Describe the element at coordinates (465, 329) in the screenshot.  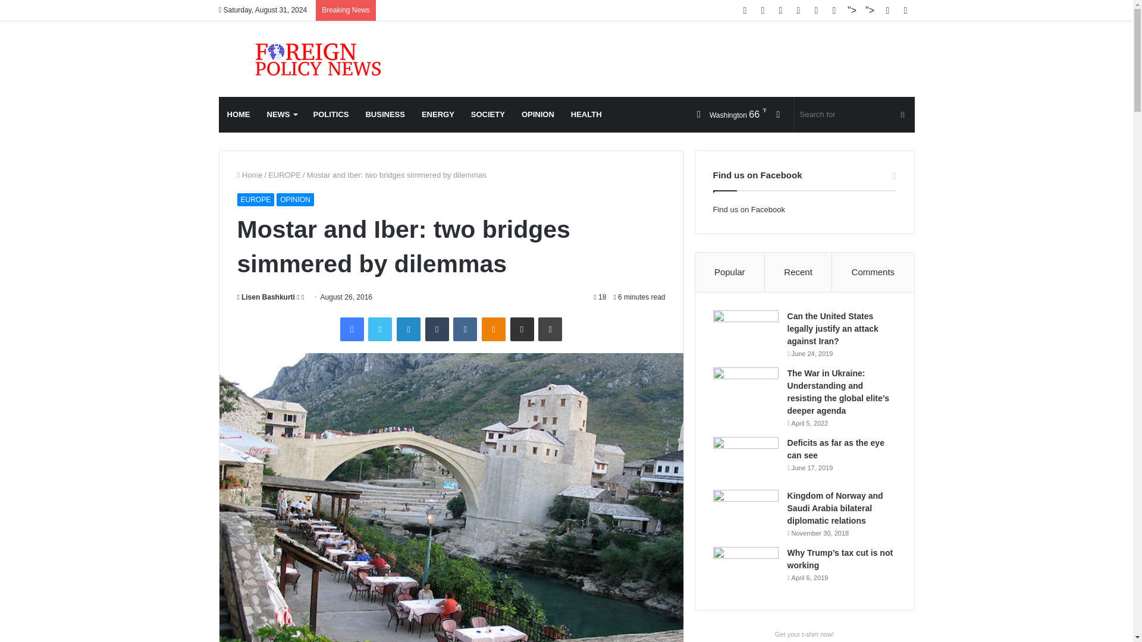
I see `VKontakte` at that location.